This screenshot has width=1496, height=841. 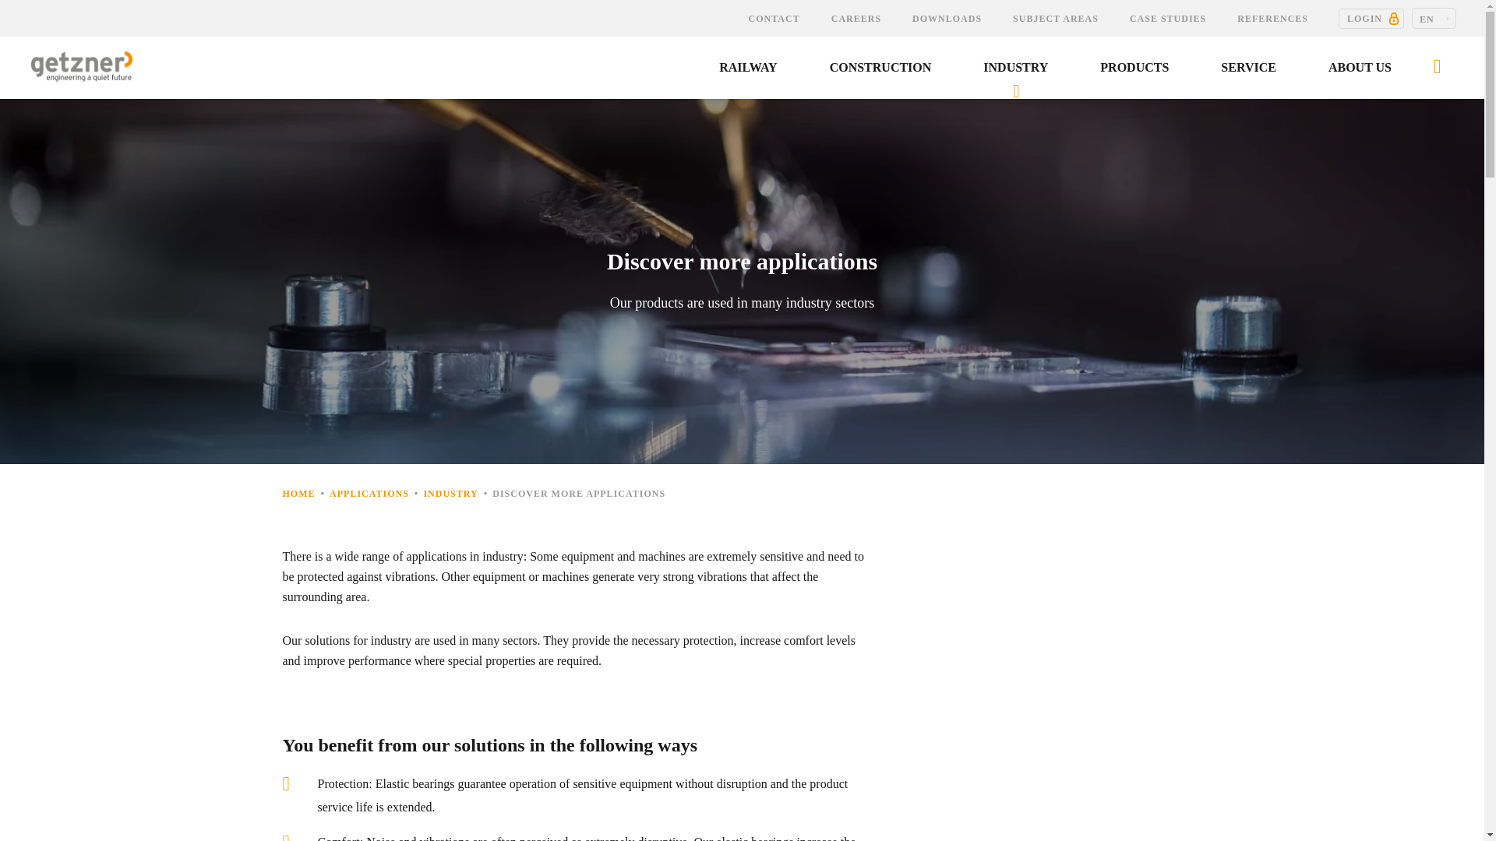 I want to click on INDUSTRY, so click(x=1015, y=68).